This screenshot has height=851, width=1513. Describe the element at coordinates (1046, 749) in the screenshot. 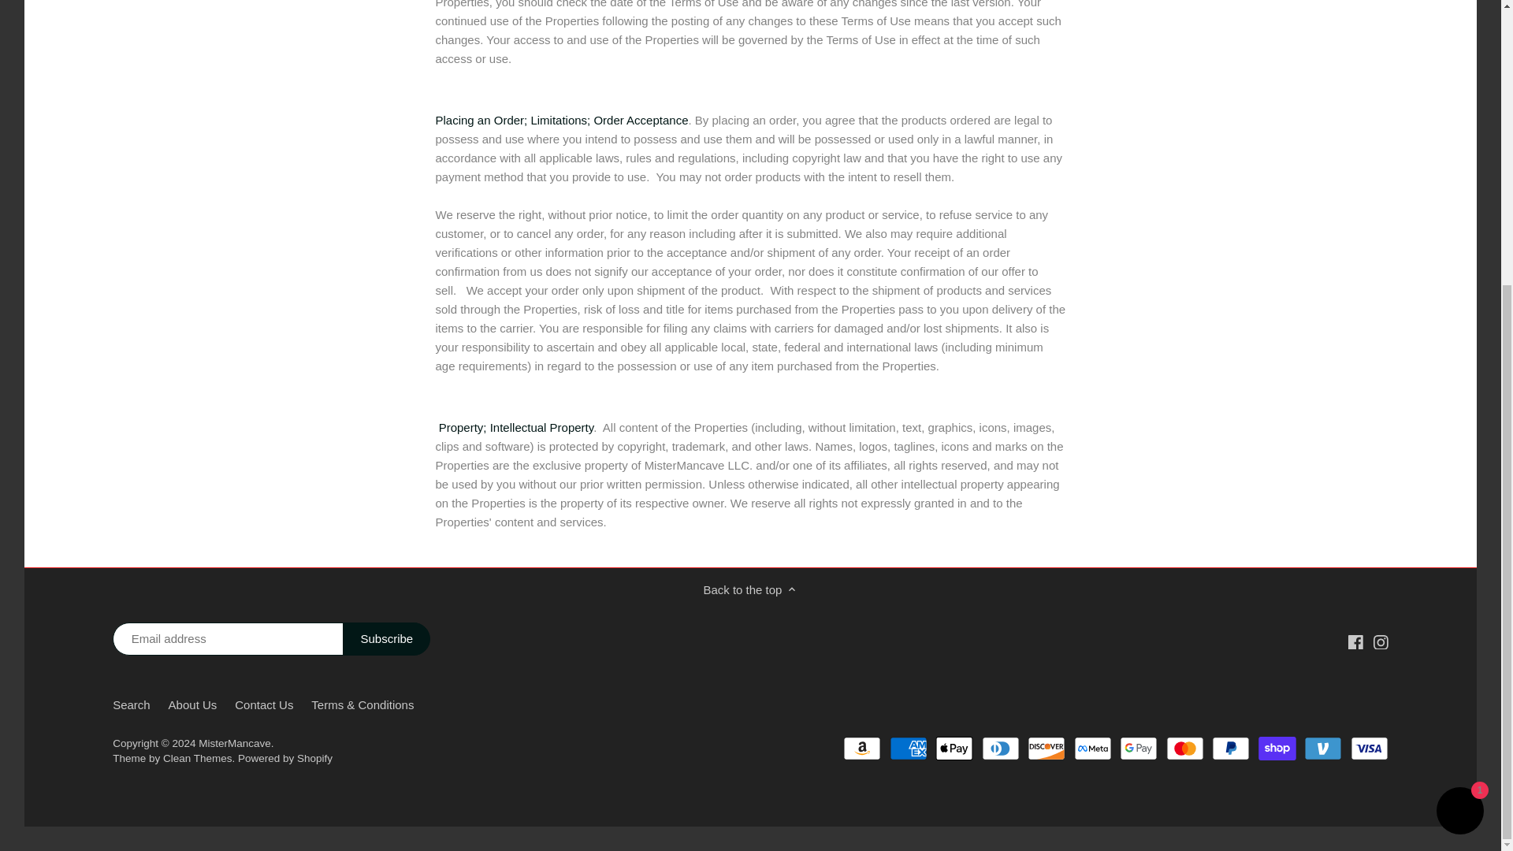

I see `Discover` at that location.